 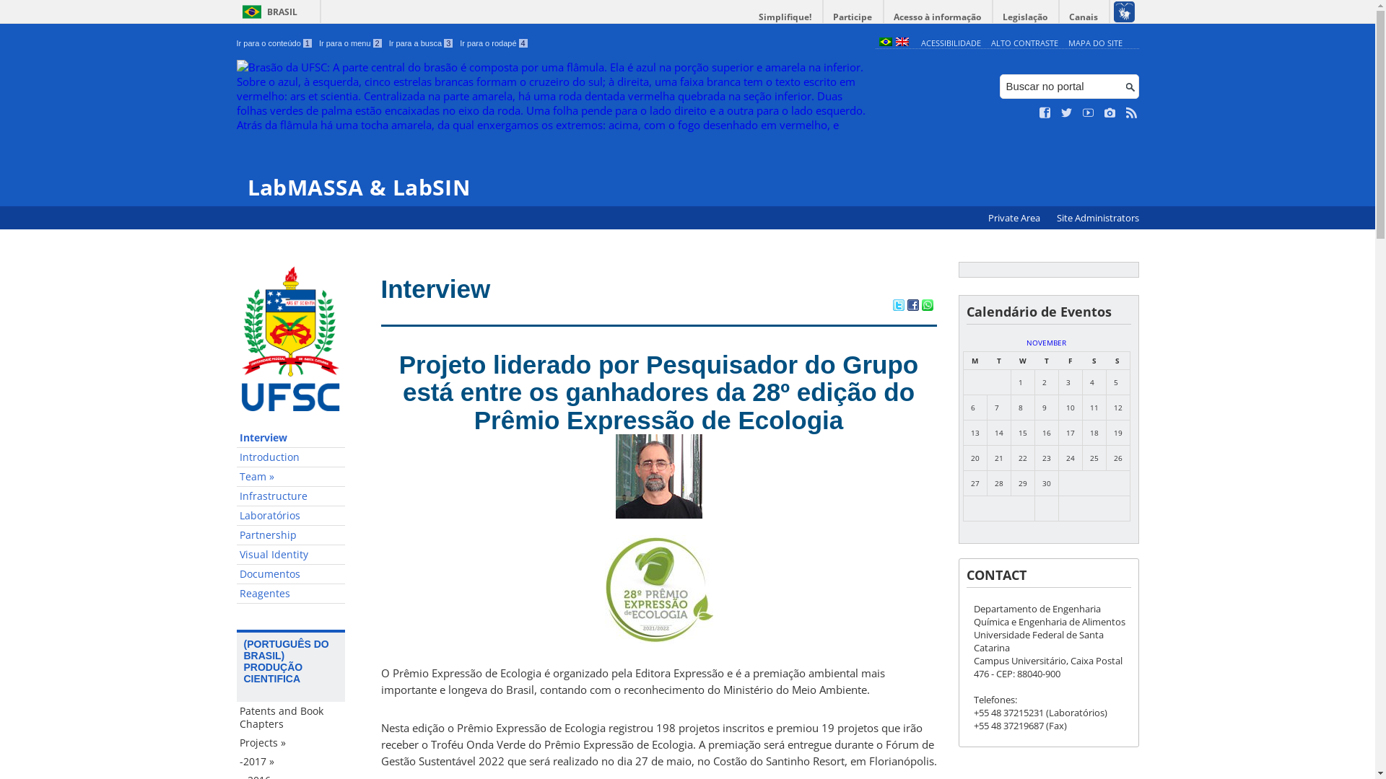 I want to click on Curta no Facebook, so click(x=1045, y=113).